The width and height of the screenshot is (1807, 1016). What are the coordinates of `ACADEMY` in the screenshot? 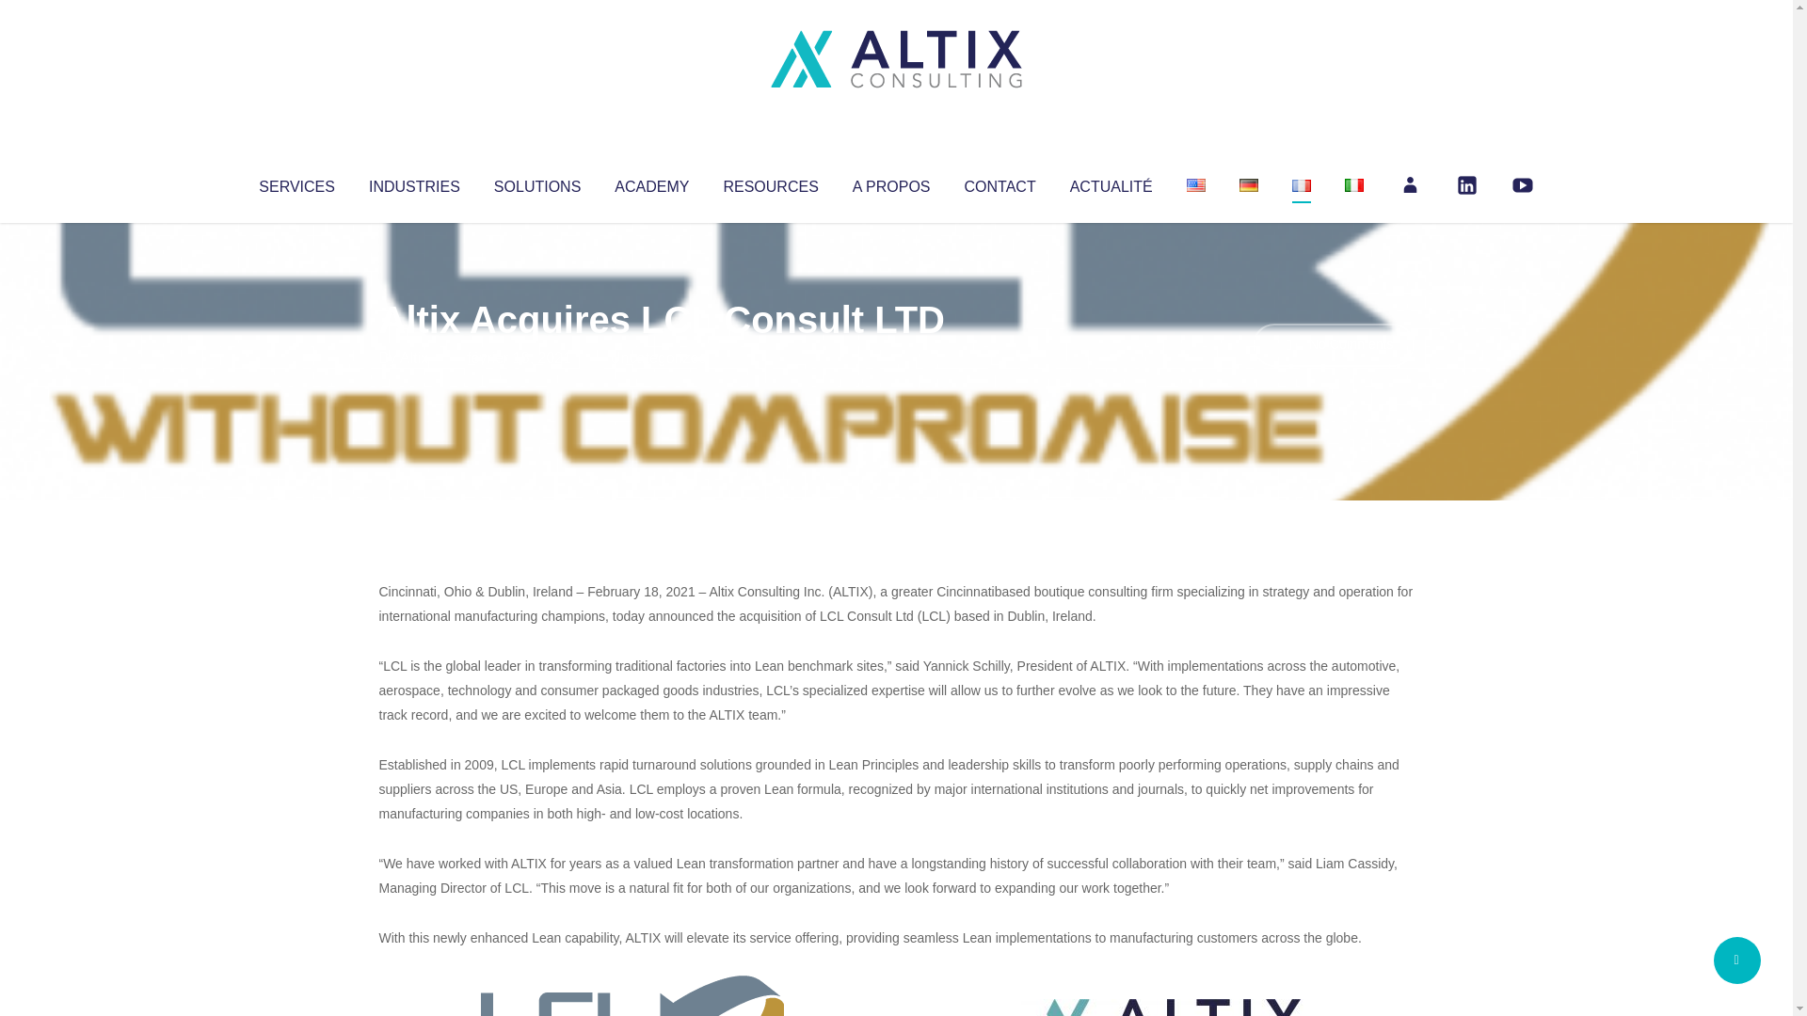 It's located at (651, 183).